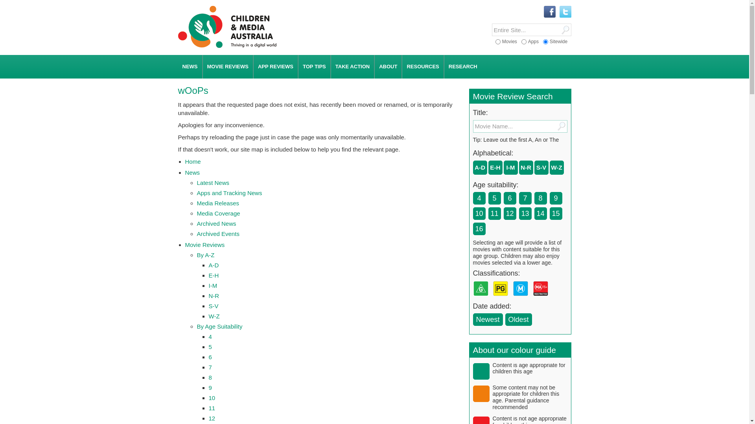  What do you see at coordinates (513, 97) in the screenshot?
I see `Movie Review Search` at bounding box center [513, 97].